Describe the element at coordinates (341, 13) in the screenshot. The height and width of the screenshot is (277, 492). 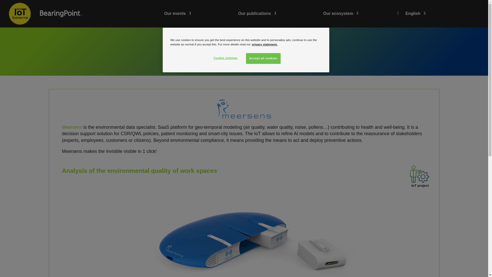
I see `Our ecosystem` at that location.